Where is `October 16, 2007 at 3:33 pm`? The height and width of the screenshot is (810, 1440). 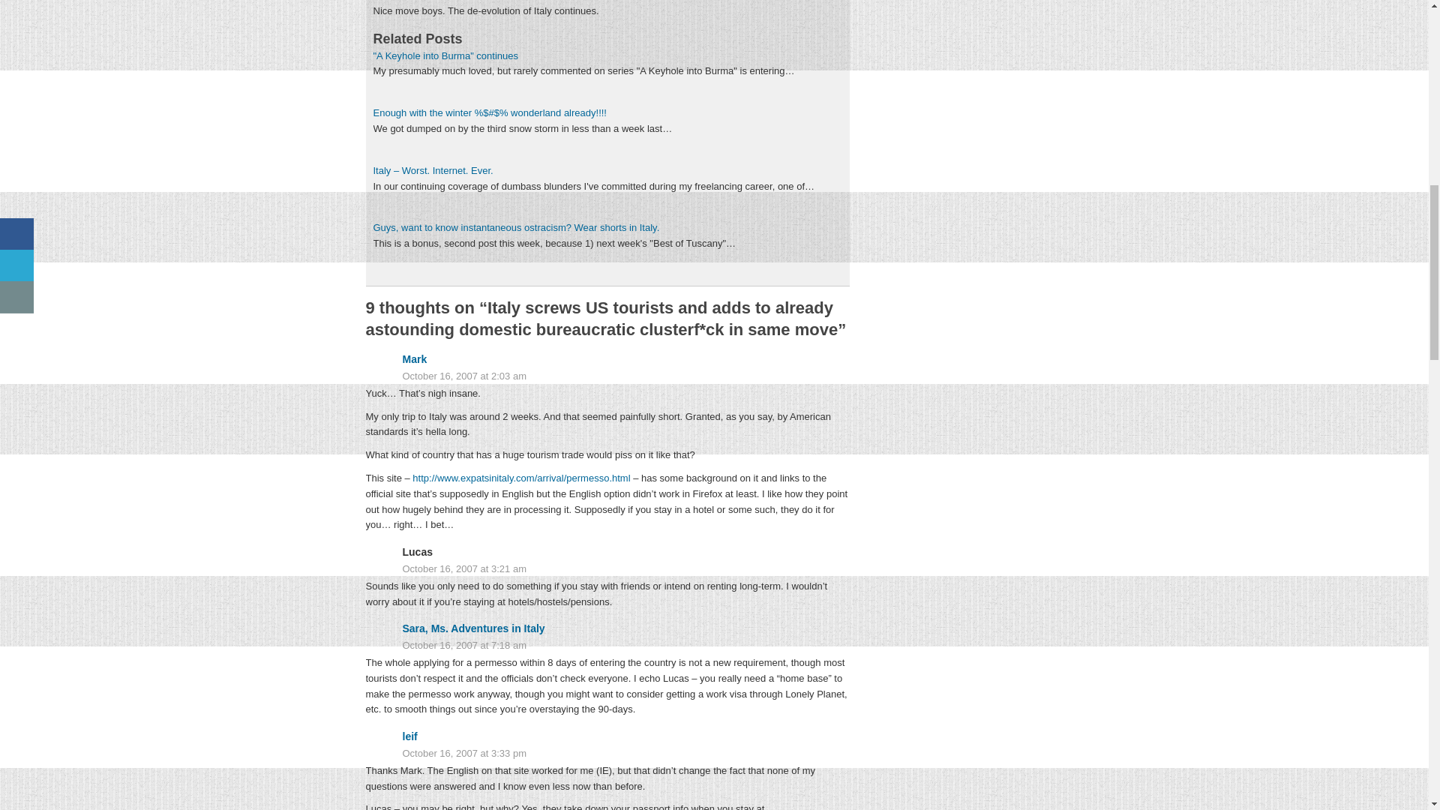
October 16, 2007 at 3:33 pm is located at coordinates (607, 754).